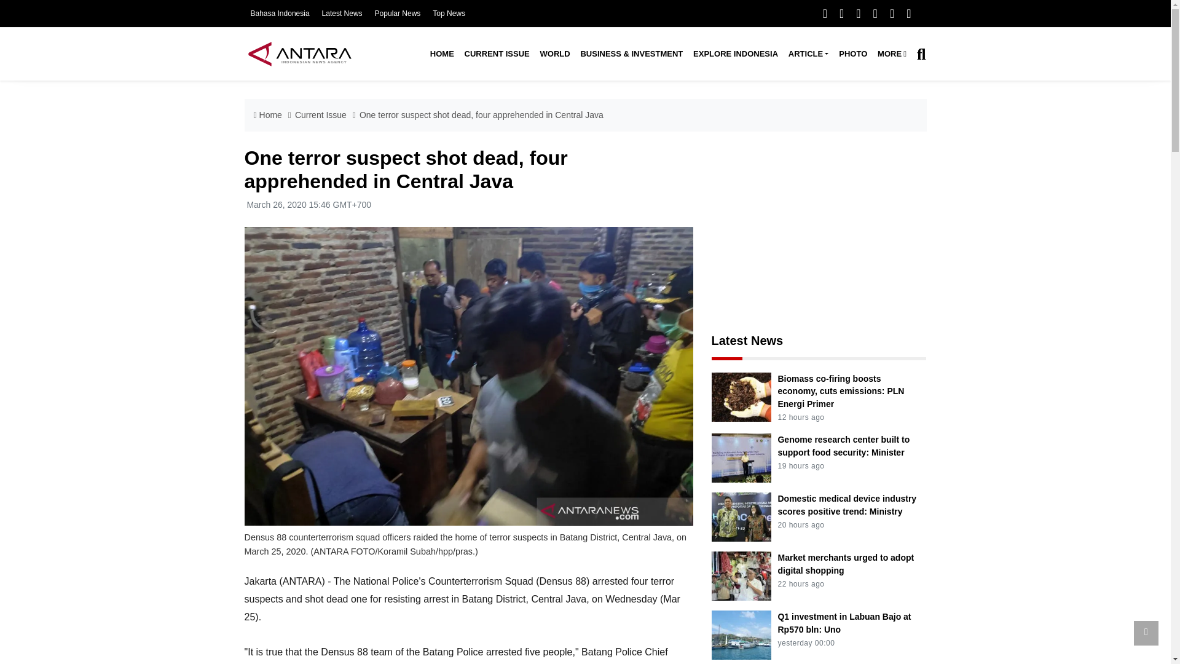 The image size is (1180, 664). What do you see at coordinates (808, 54) in the screenshot?
I see `ARTICLE` at bounding box center [808, 54].